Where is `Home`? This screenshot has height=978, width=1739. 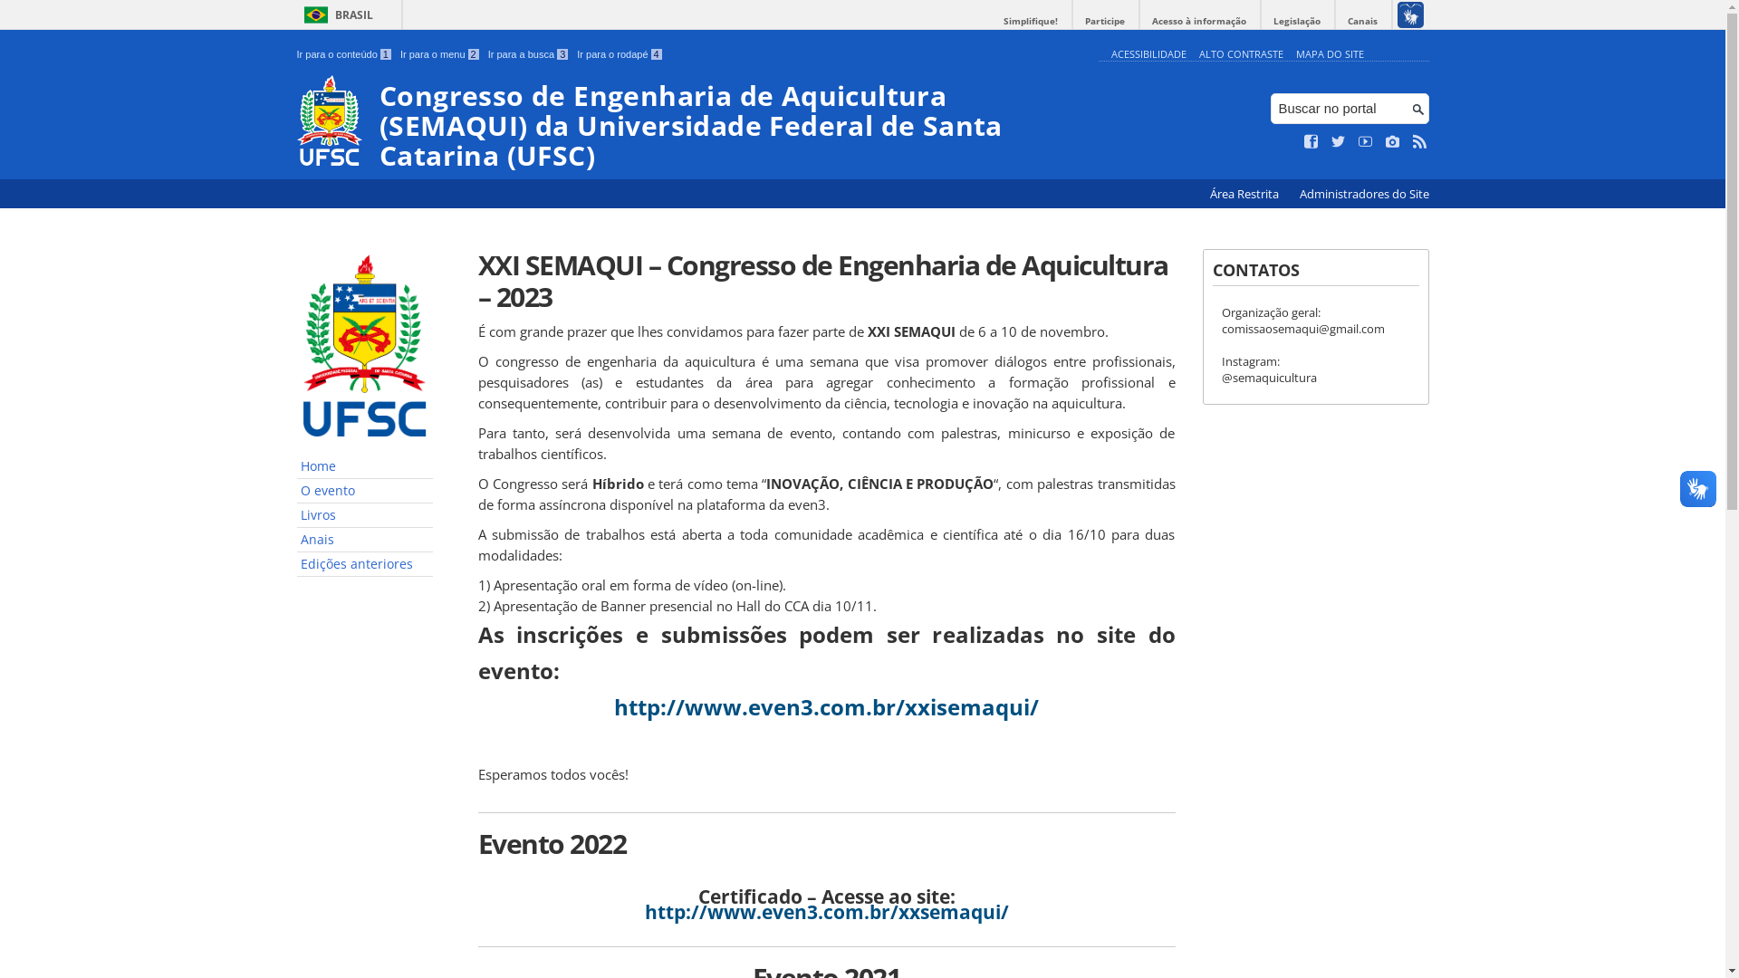 Home is located at coordinates (365, 467).